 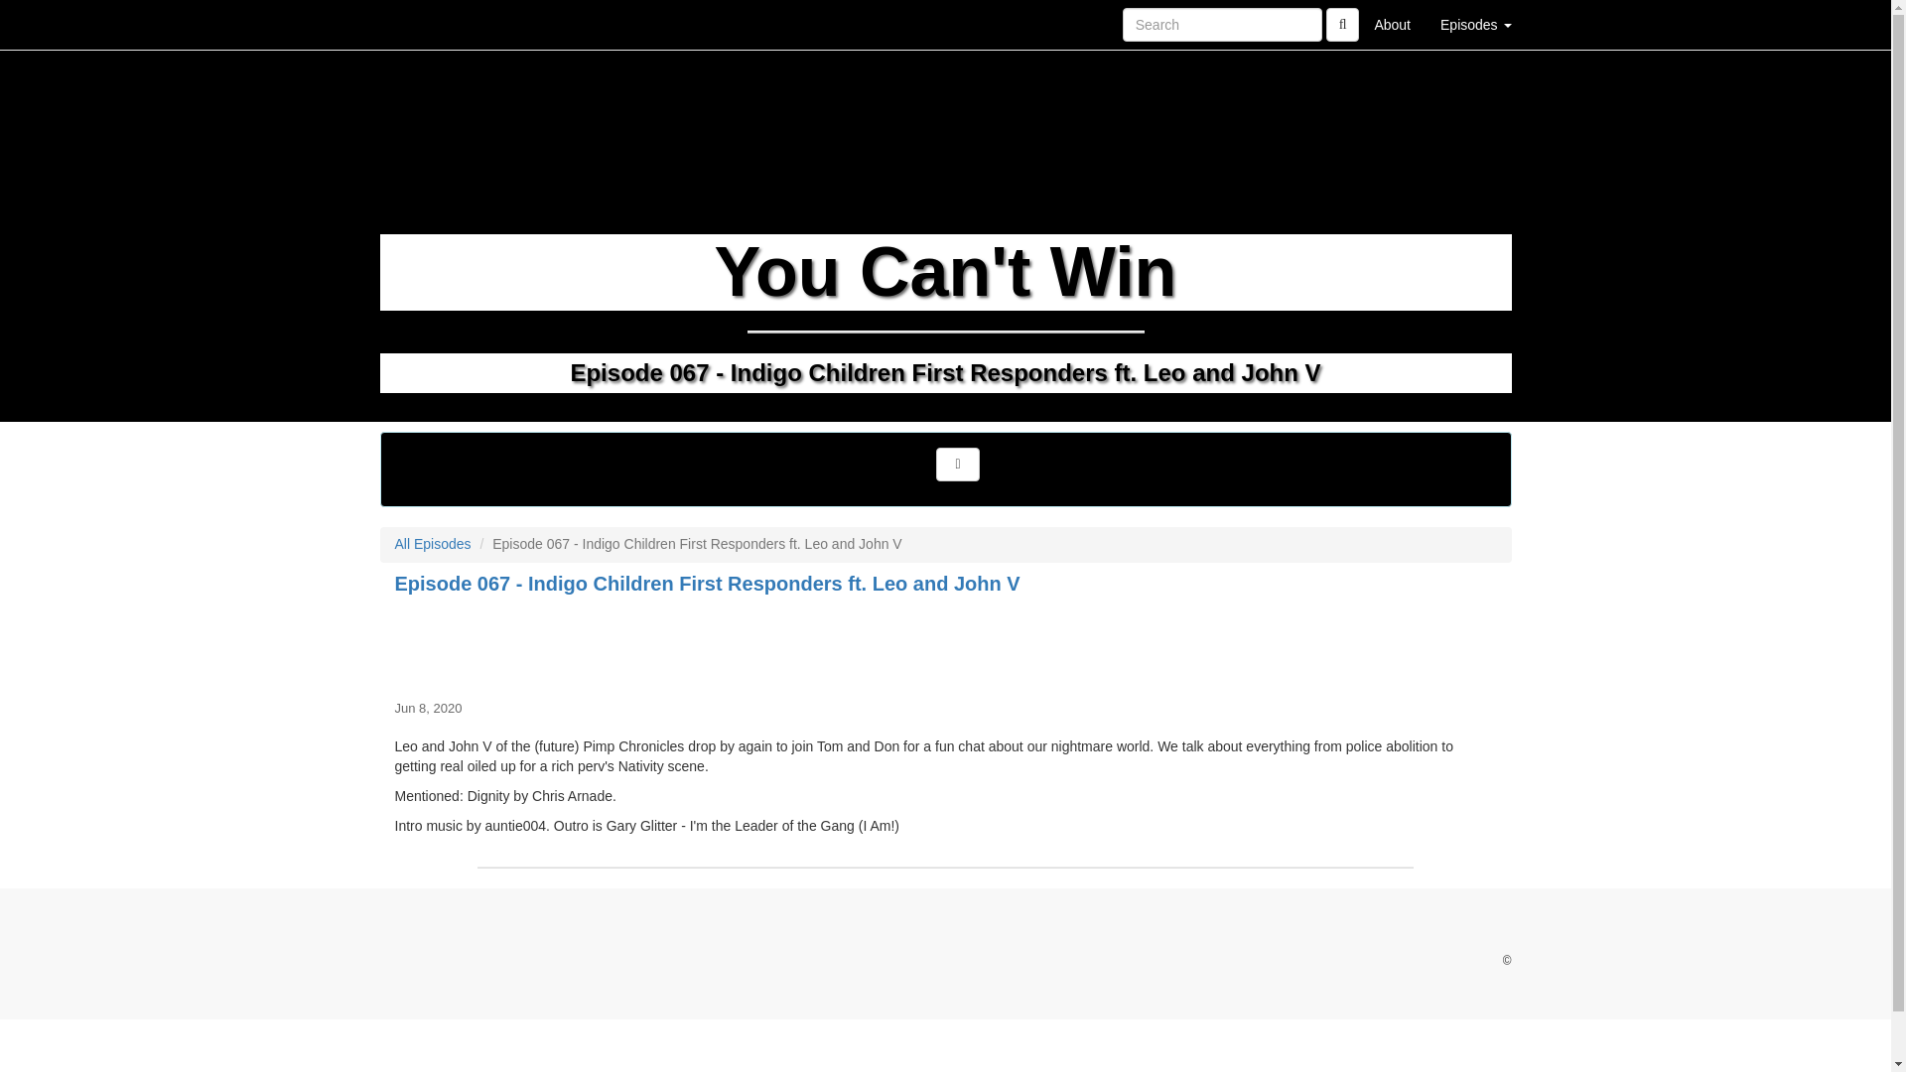 What do you see at coordinates (420, 24) in the screenshot?
I see `Home Page` at bounding box center [420, 24].